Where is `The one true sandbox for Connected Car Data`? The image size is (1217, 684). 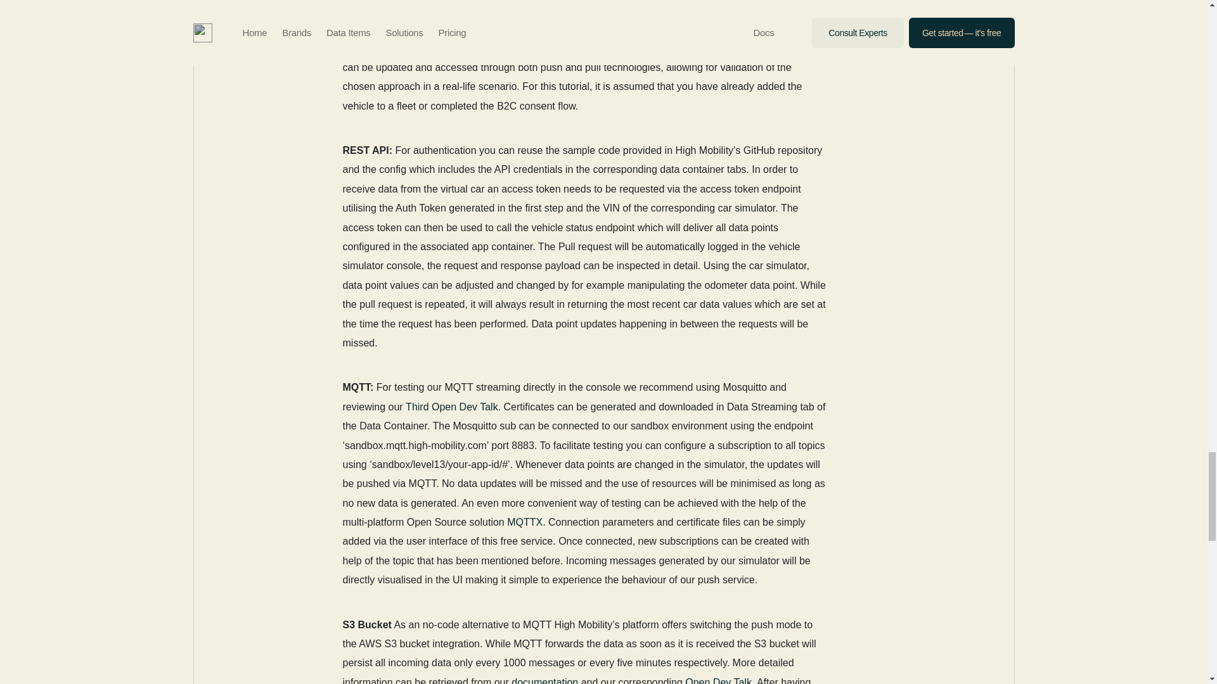 The one true sandbox for Connected Car Data is located at coordinates (560, 19).